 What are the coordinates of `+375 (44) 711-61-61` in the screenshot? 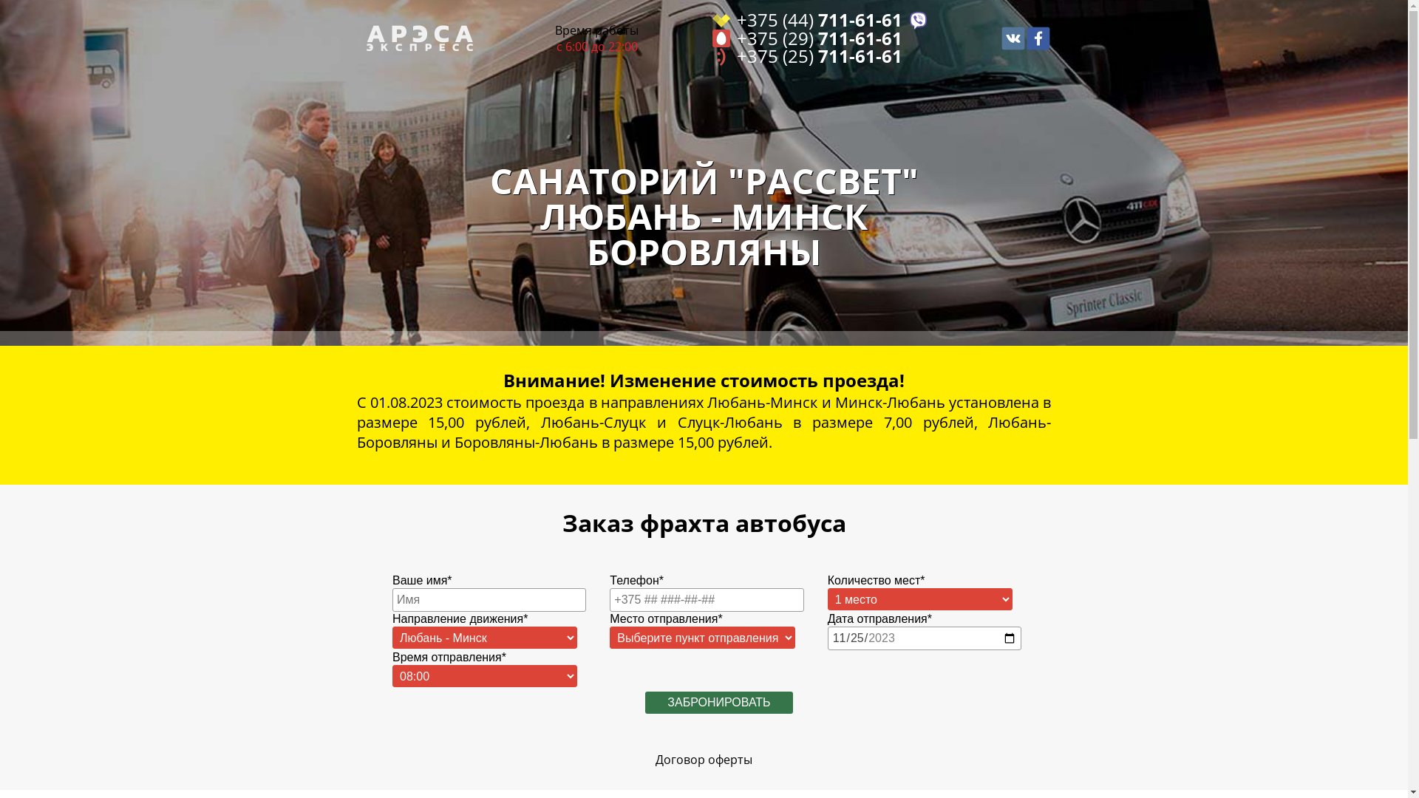 It's located at (820, 21).